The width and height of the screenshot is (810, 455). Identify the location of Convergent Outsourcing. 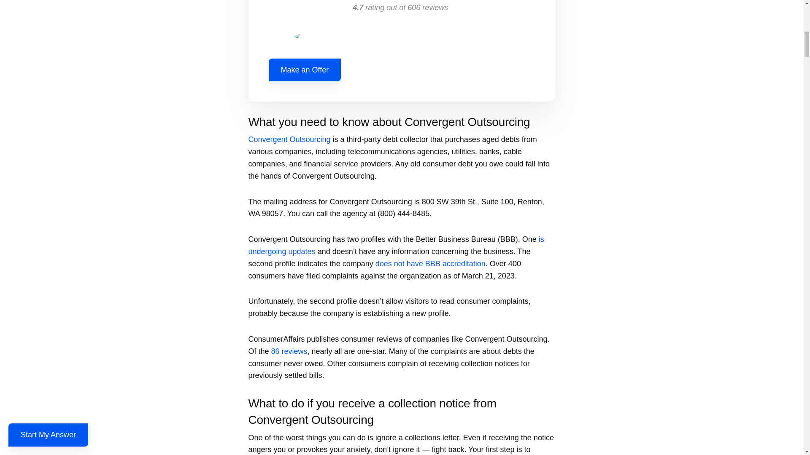
(289, 139).